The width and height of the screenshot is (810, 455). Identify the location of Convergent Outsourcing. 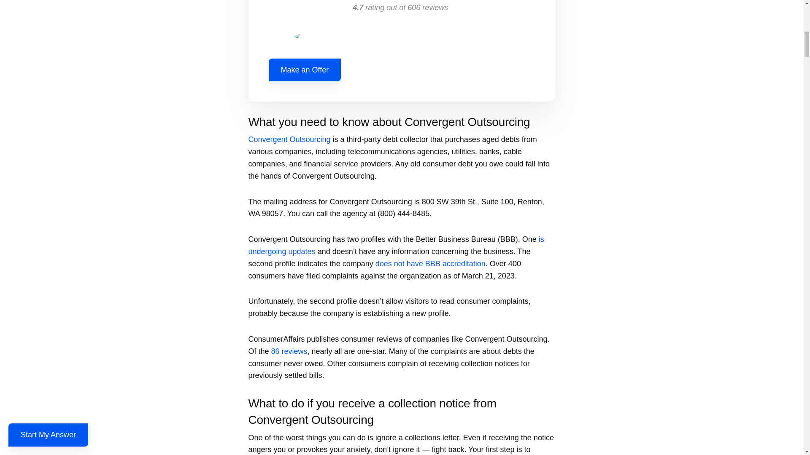
(289, 139).